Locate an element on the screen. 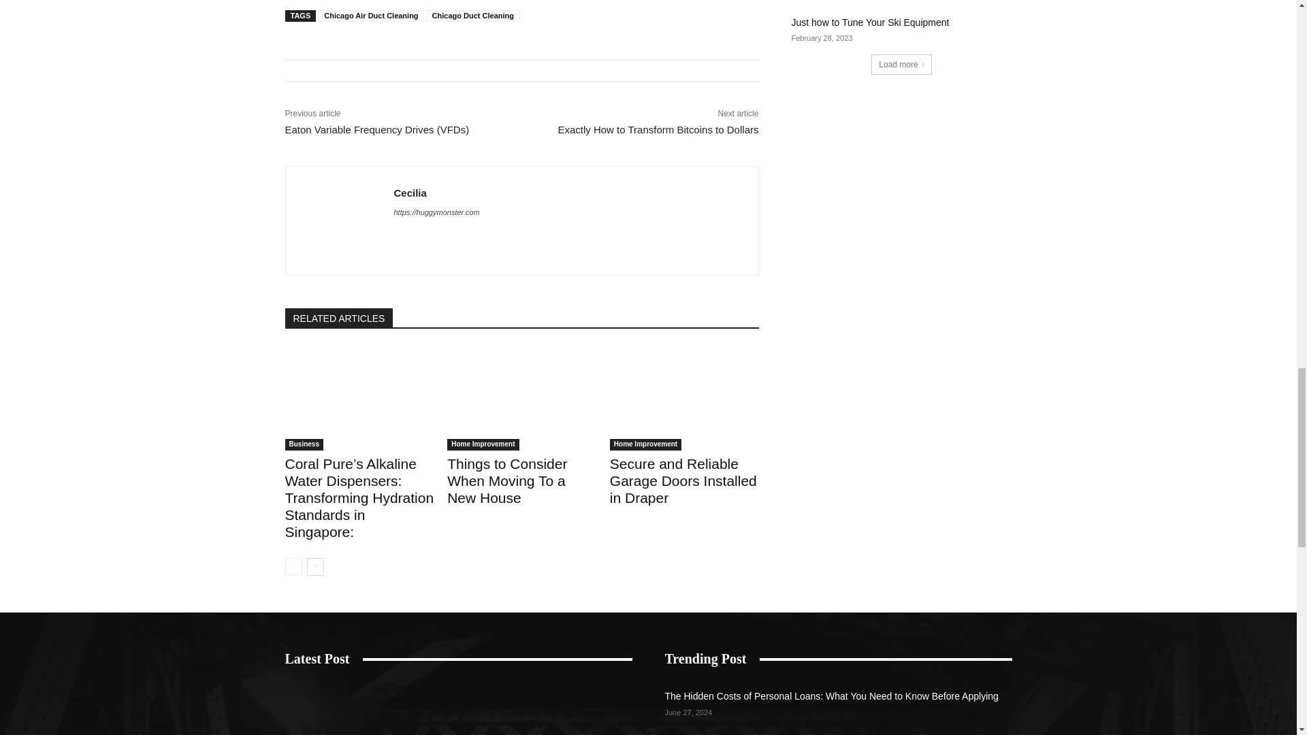 The width and height of the screenshot is (1307, 735). Secure and Reliable Garage Doors Installed in Draper is located at coordinates (683, 480).